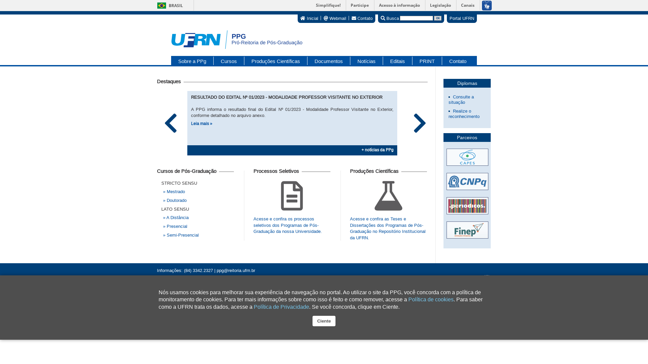 The width and height of the screenshot is (648, 364). Describe the element at coordinates (229, 61) in the screenshot. I see `Cursos` at that location.